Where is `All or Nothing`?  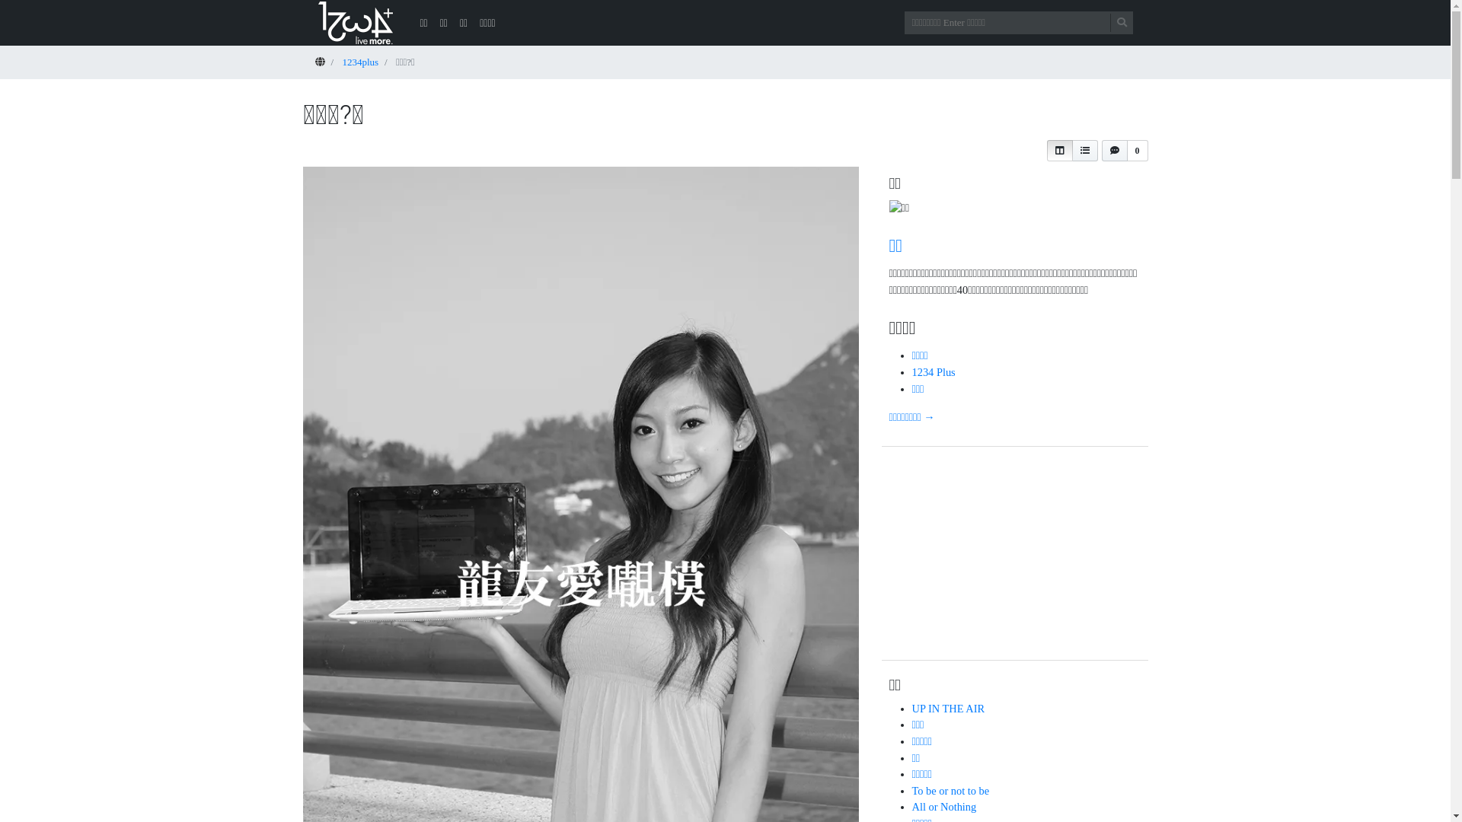
All or Nothing is located at coordinates (944, 807).